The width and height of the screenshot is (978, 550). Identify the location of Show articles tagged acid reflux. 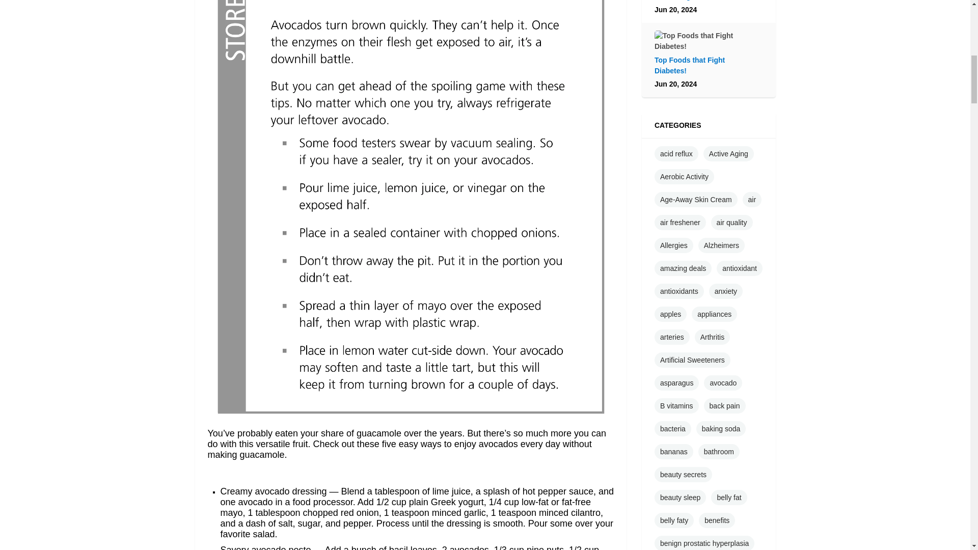
(676, 154).